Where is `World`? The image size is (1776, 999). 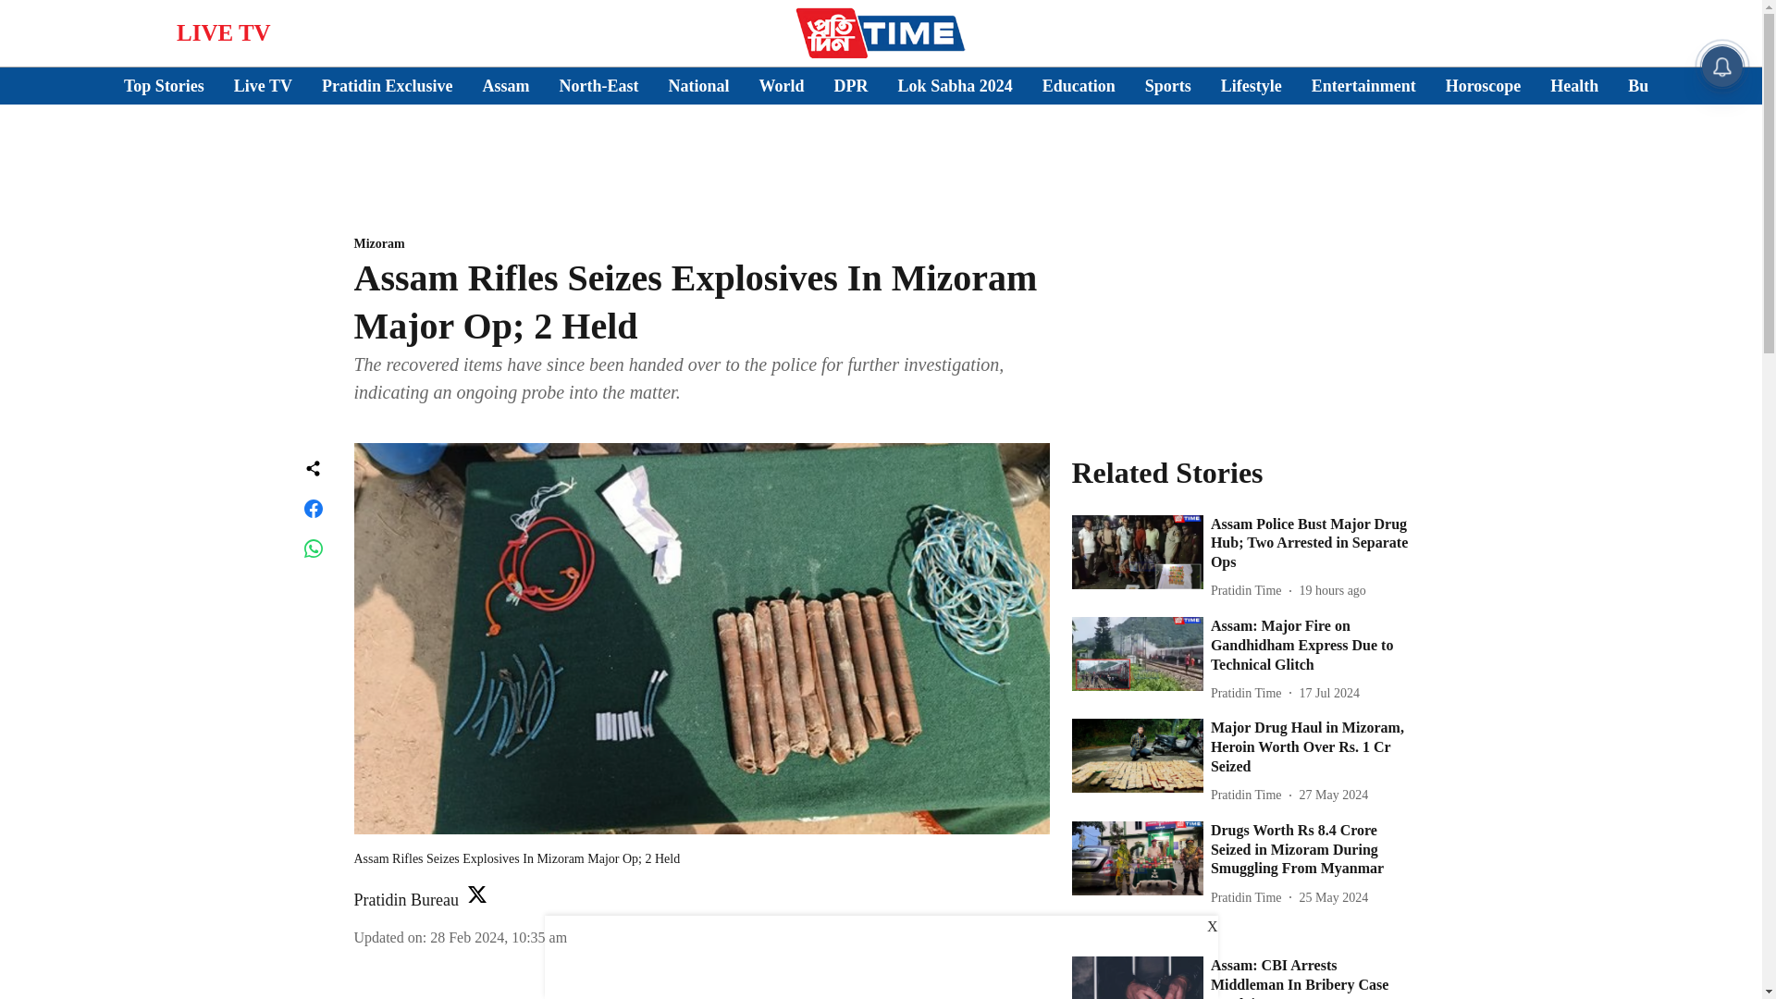
World is located at coordinates (782, 85).